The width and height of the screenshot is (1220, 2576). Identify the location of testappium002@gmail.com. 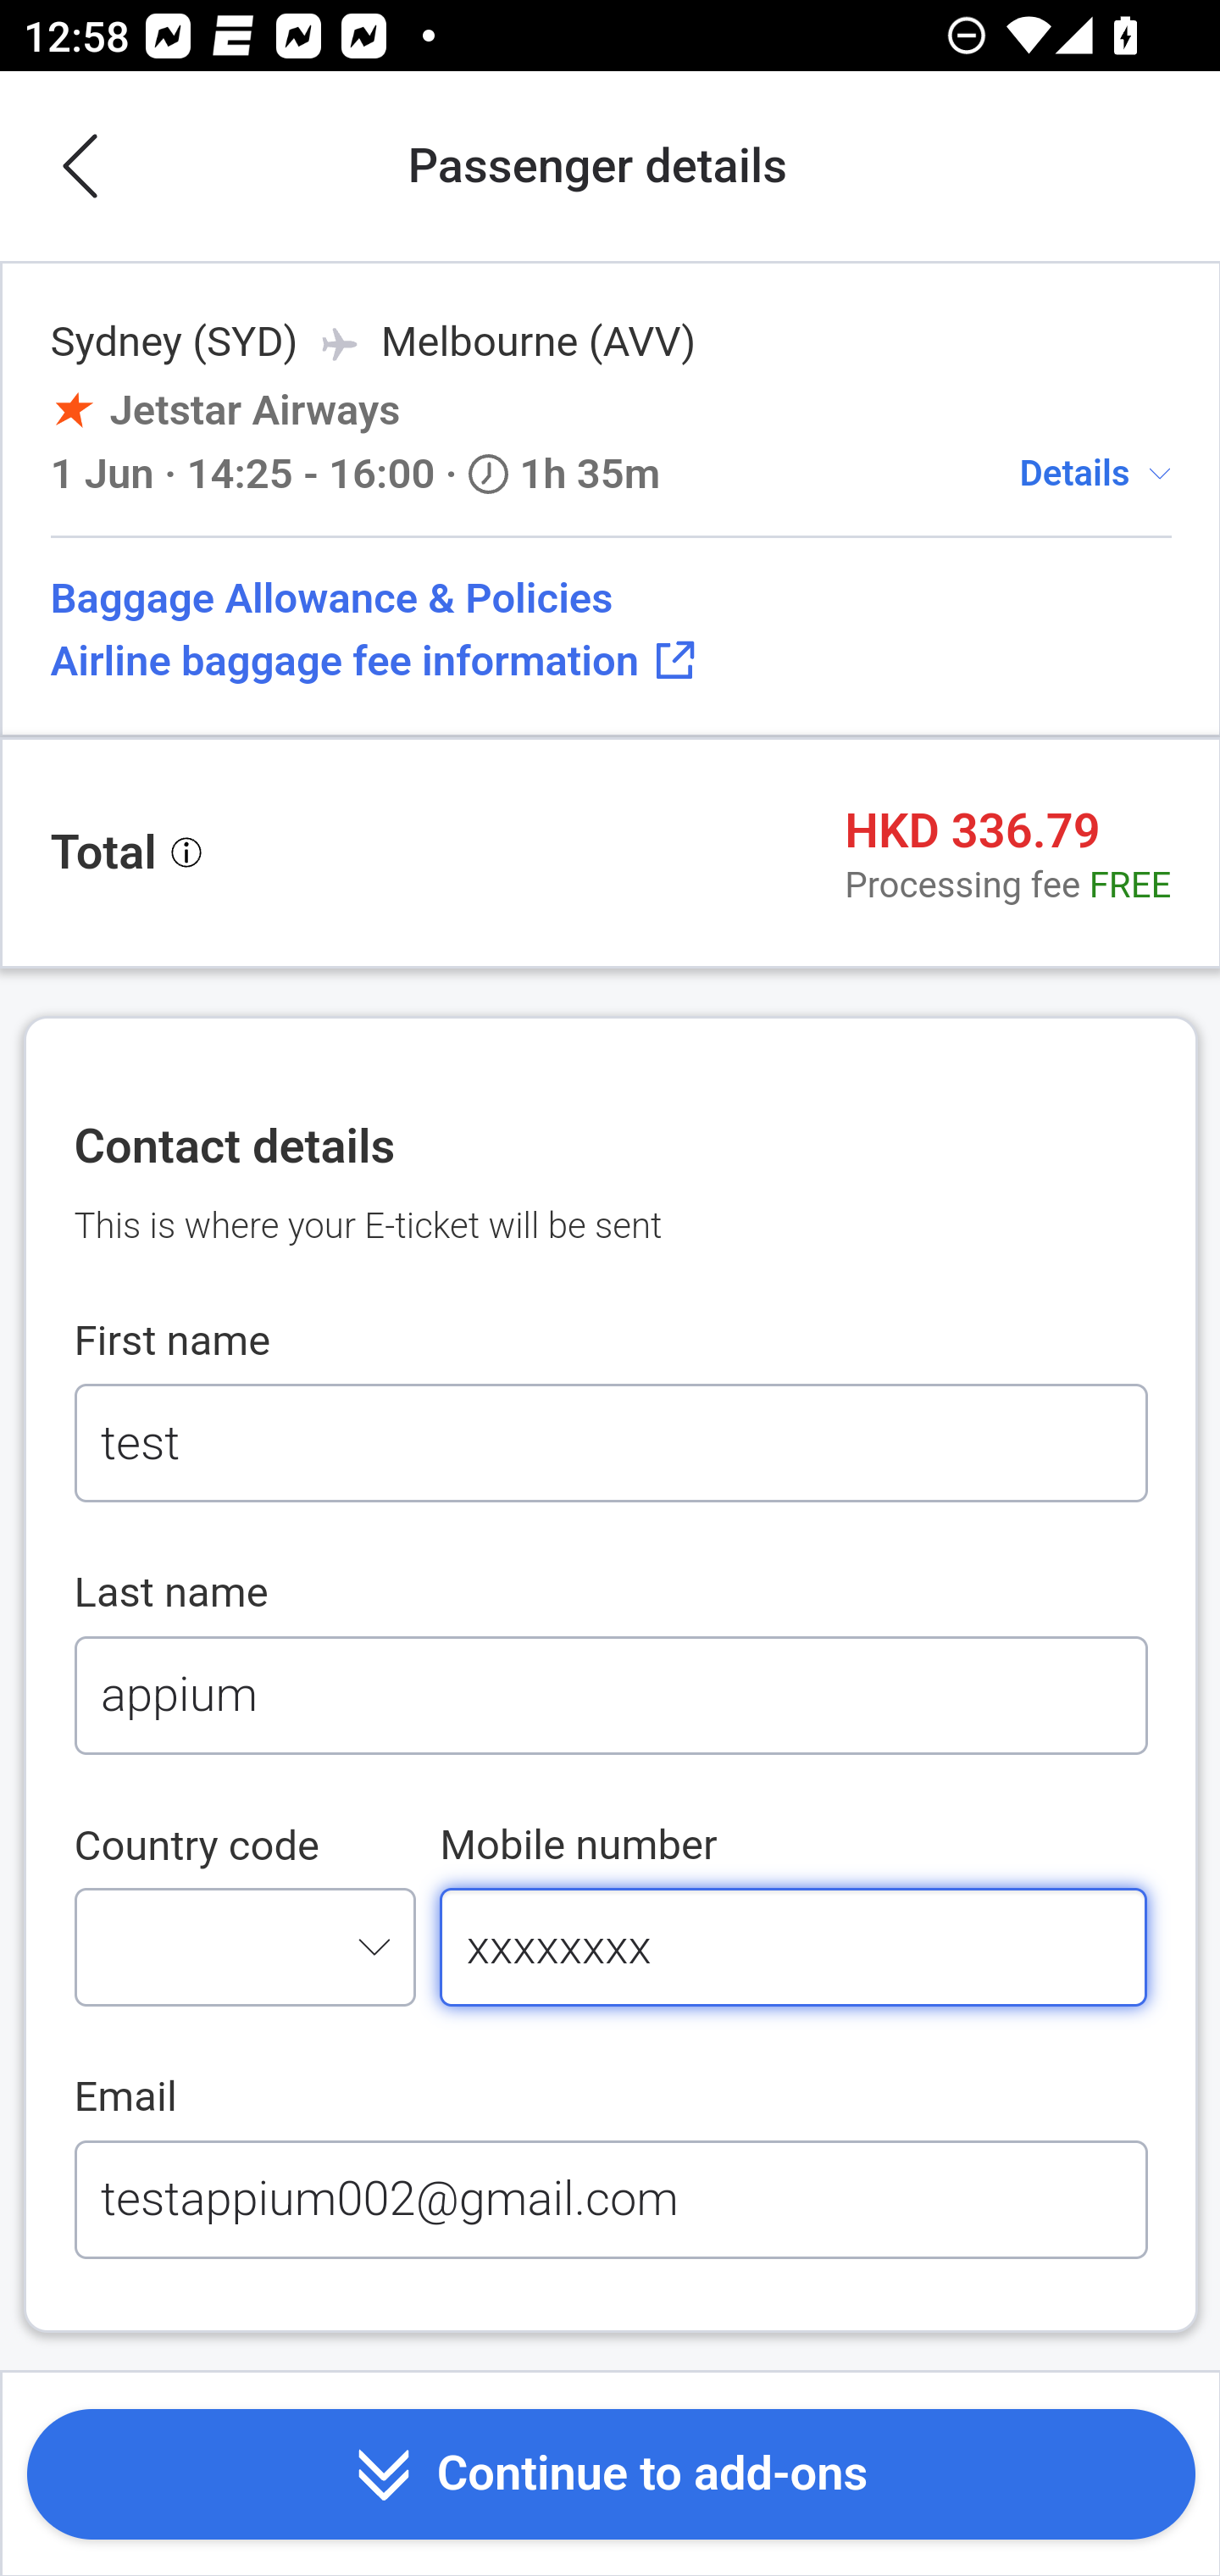
(610, 2198).